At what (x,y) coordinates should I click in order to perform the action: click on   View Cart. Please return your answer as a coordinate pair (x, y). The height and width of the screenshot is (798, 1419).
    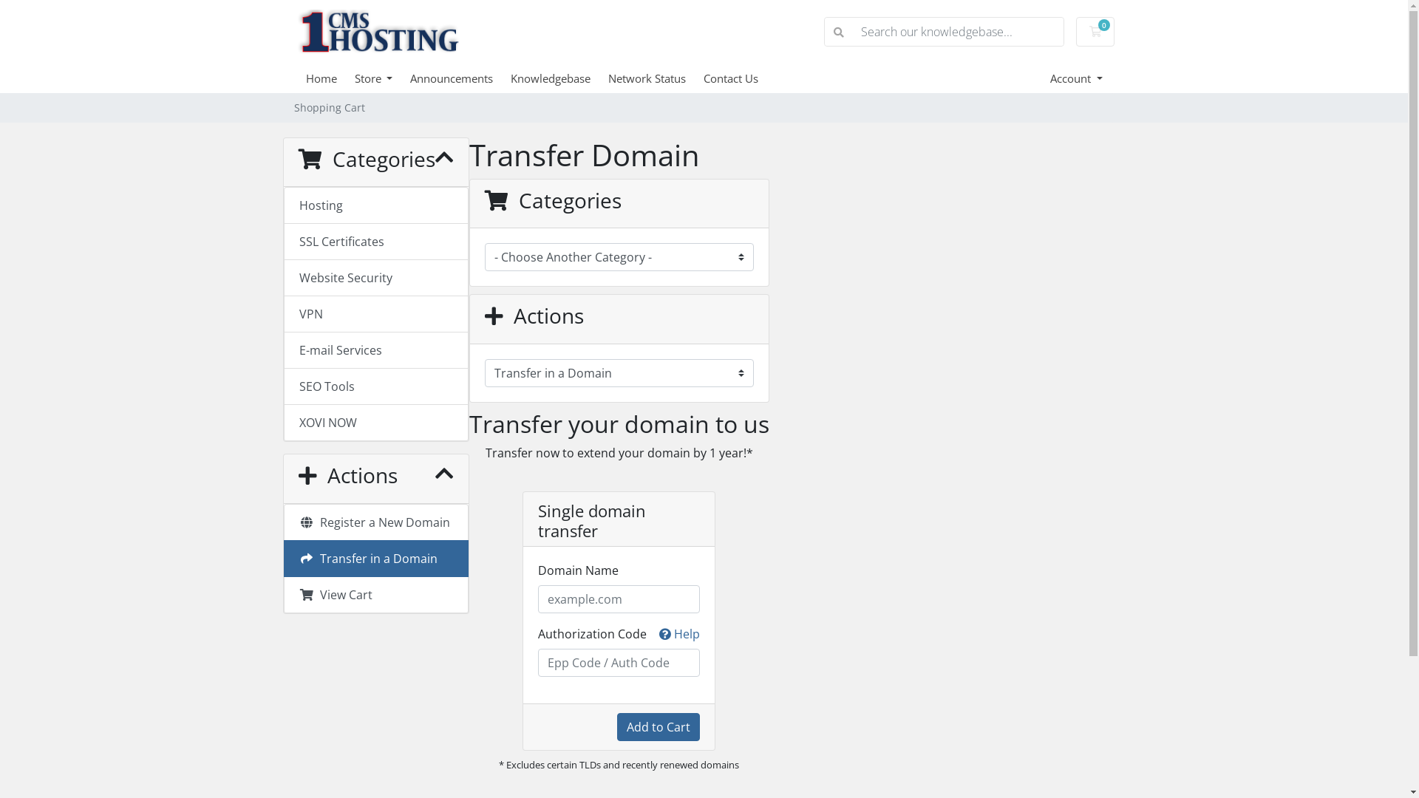
    Looking at the image, I should click on (376, 596).